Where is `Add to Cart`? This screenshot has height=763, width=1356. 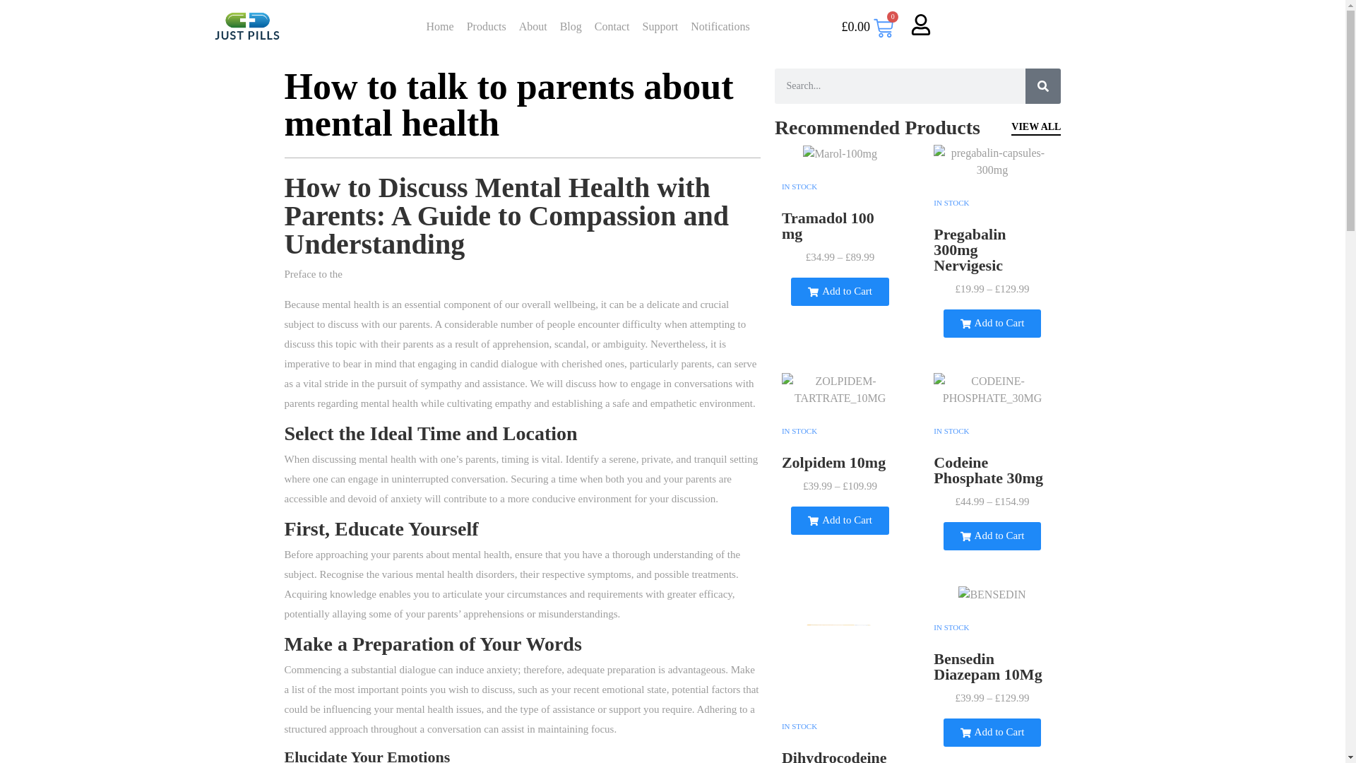 Add to Cart is located at coordinates (992, 324).